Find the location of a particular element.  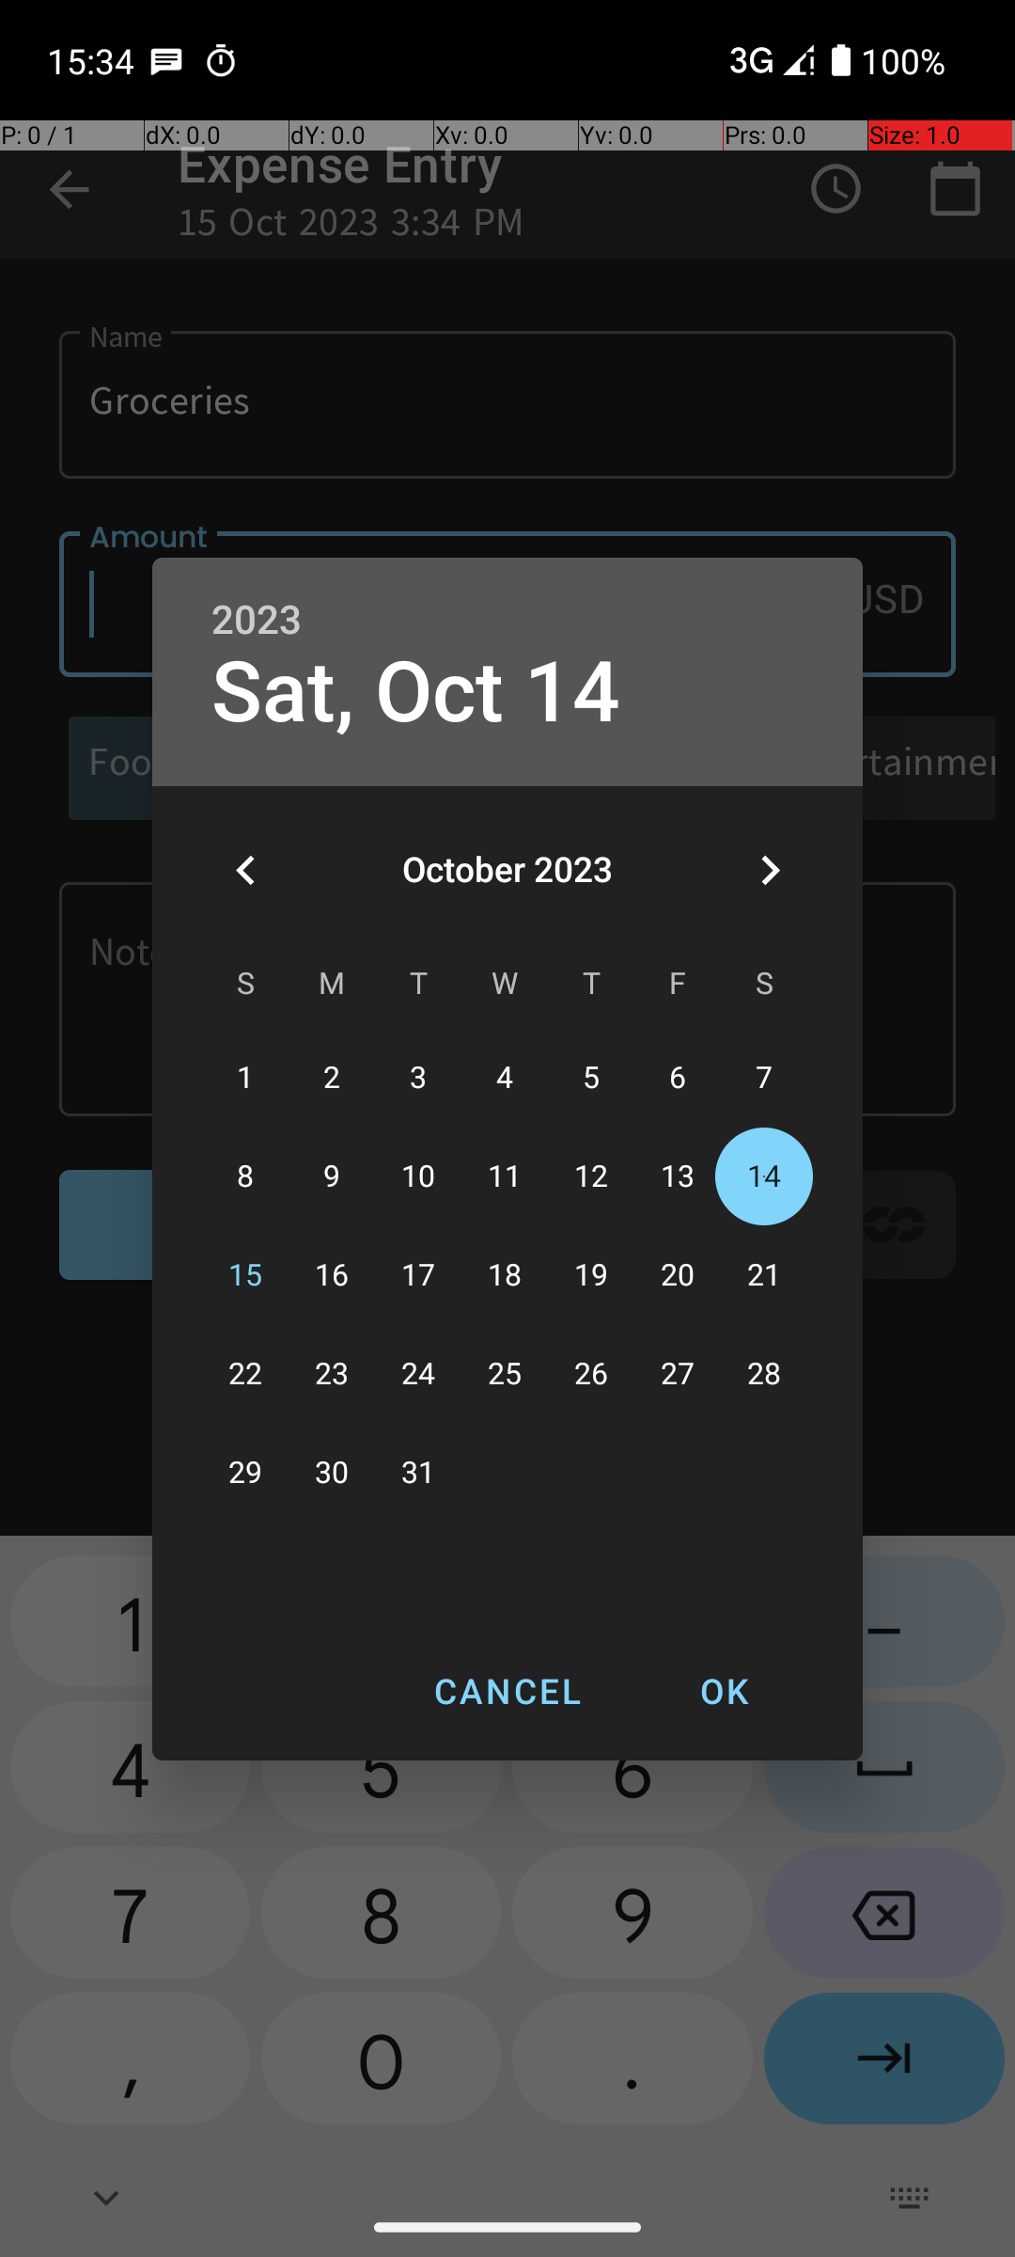

2023 is located at coordinates (257, 621).